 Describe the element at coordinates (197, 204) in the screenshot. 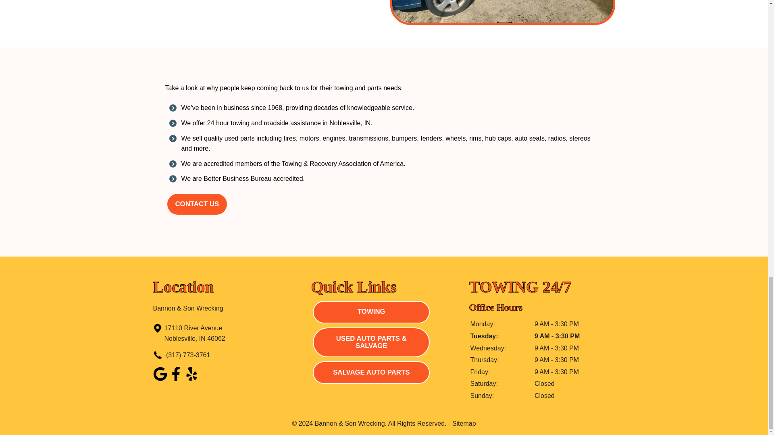

I see `View Google Listing` at that location.